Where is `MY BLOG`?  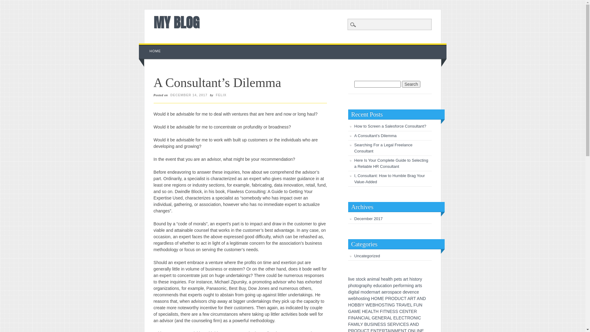 MY BLOG is located at coordinates (176, 22).